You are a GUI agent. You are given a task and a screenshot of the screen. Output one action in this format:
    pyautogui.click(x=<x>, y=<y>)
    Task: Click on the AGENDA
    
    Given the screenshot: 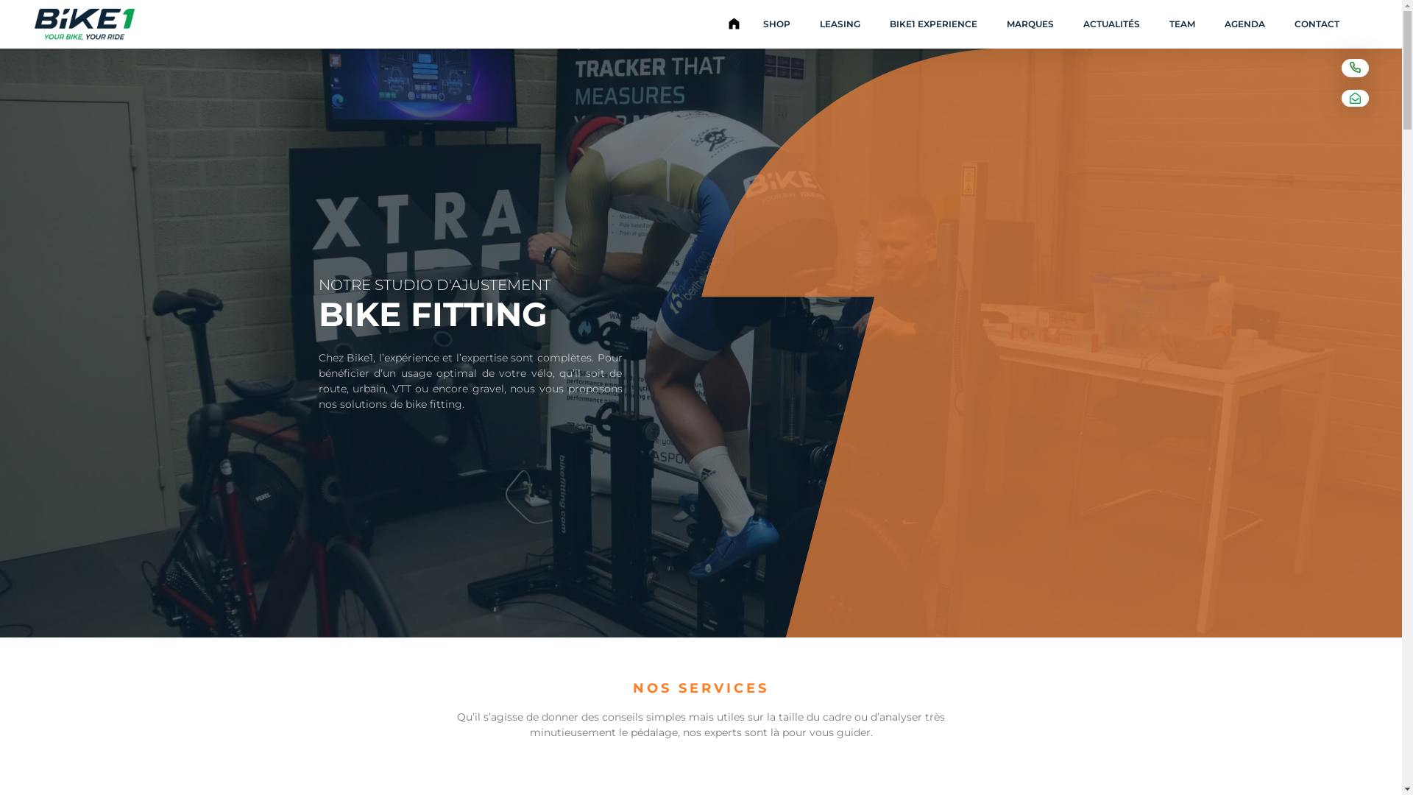 What is the action you would take?
    pyautogui.click(x=1245, y=24)
    